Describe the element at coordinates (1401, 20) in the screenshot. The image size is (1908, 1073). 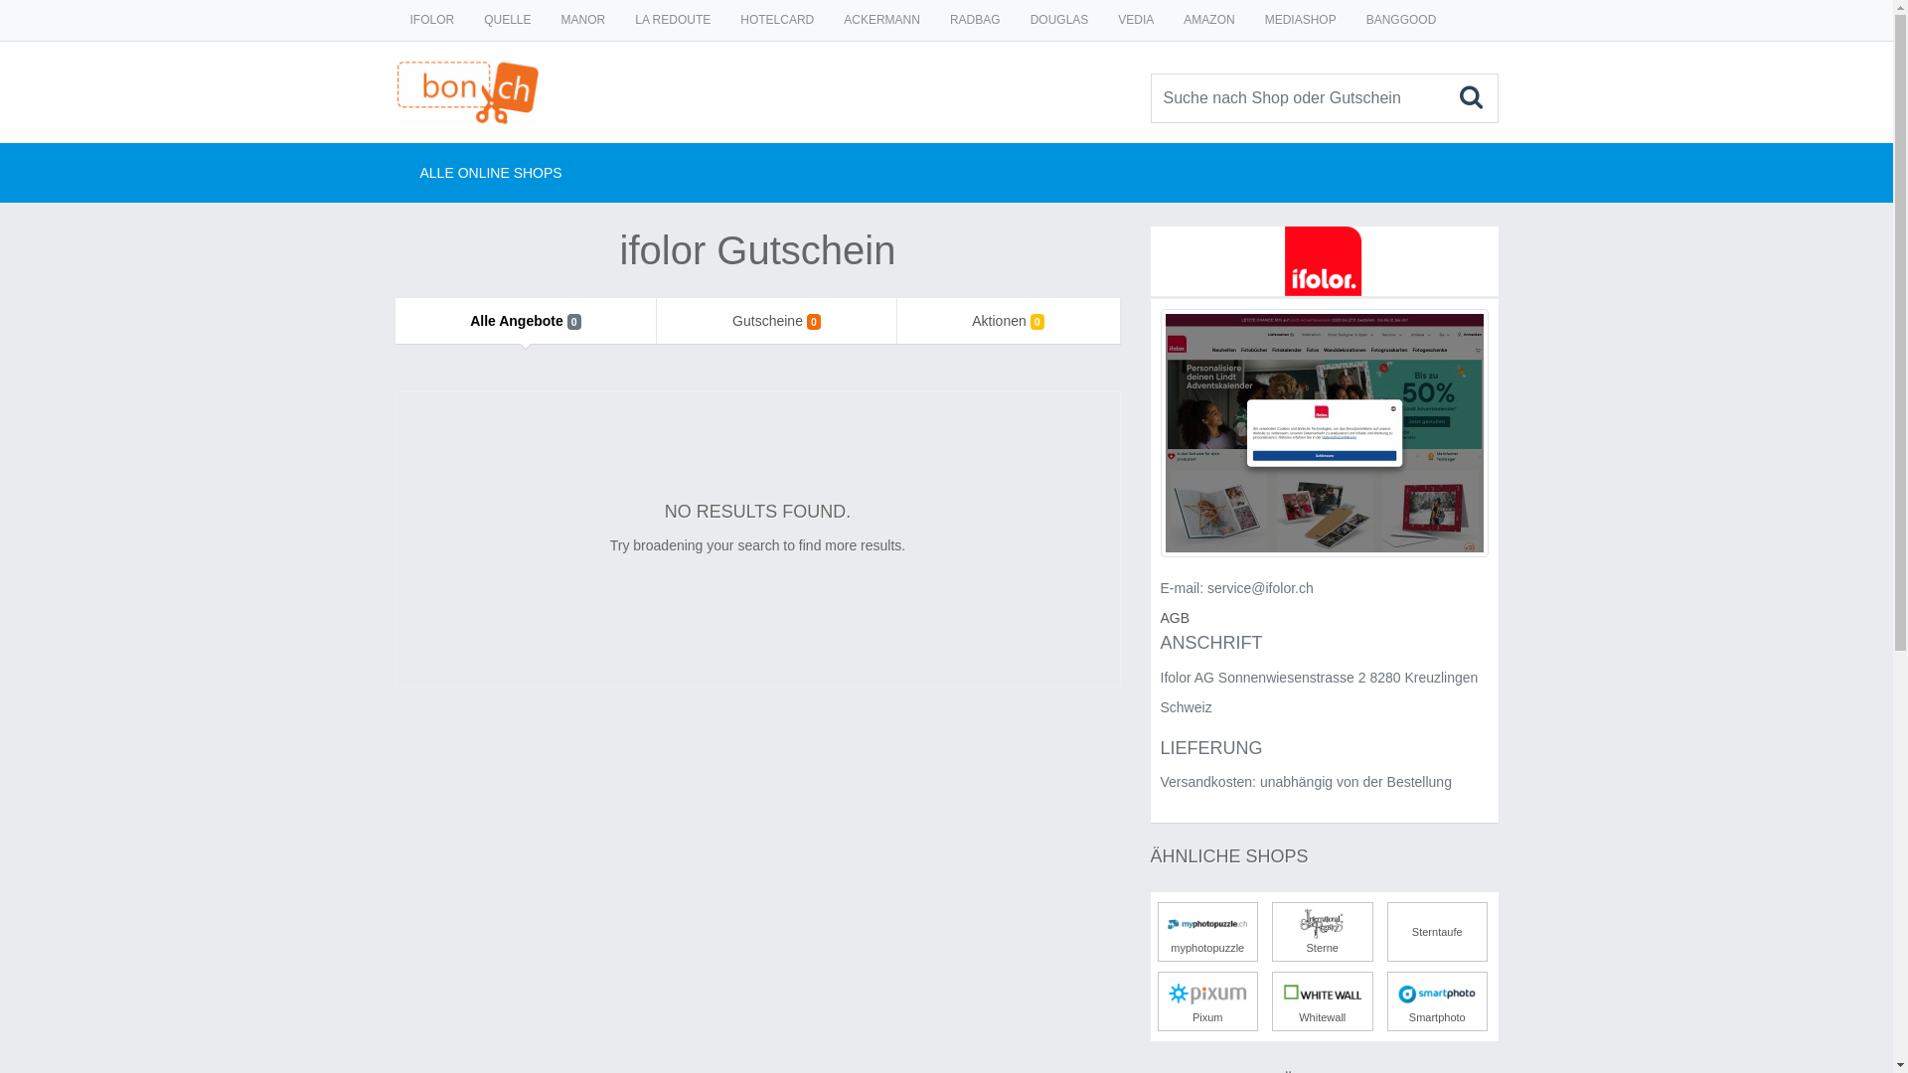
I see `BANGGOOD` at that location.